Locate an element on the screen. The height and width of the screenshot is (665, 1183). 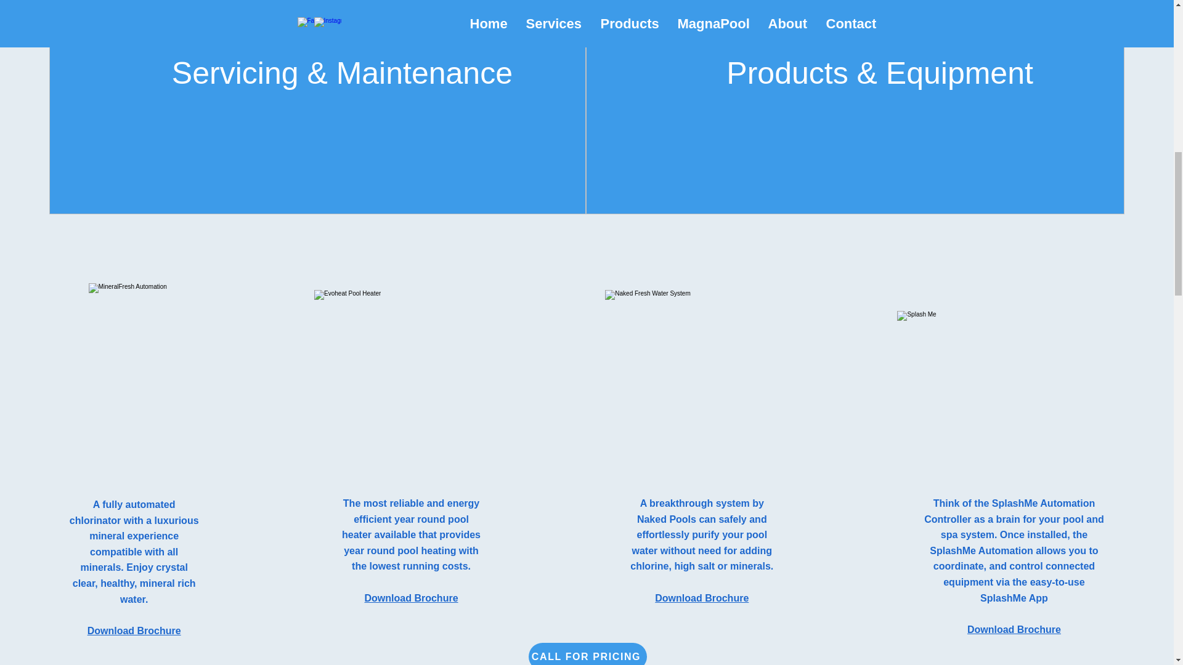
Download Brochure is located at coordinates (702, 598).